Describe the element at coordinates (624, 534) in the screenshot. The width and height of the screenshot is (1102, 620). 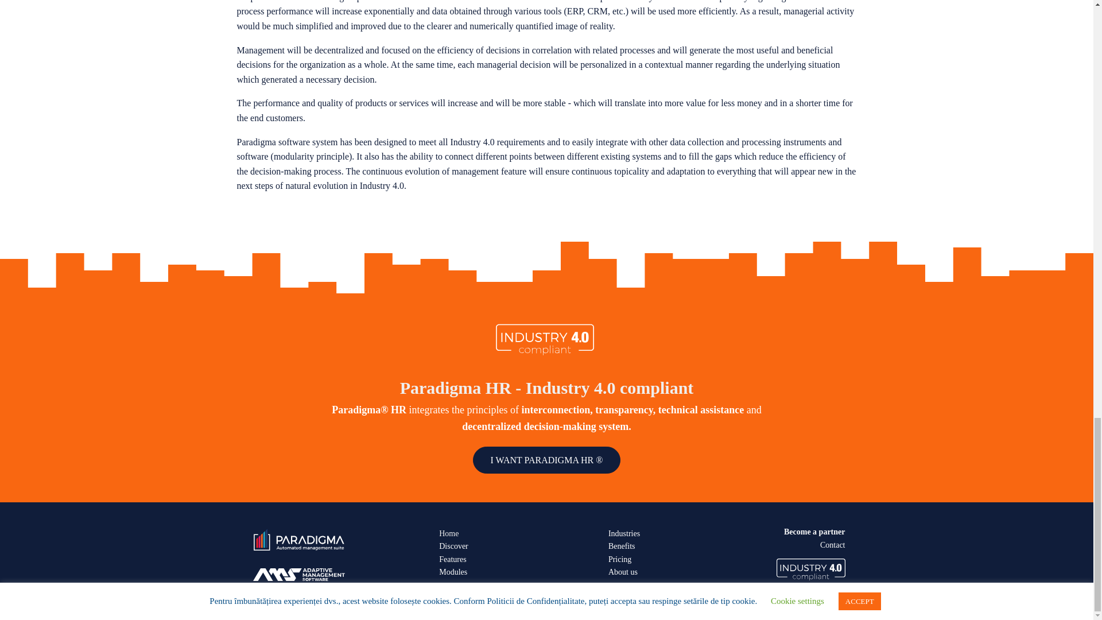
I see `Industries` at that location.